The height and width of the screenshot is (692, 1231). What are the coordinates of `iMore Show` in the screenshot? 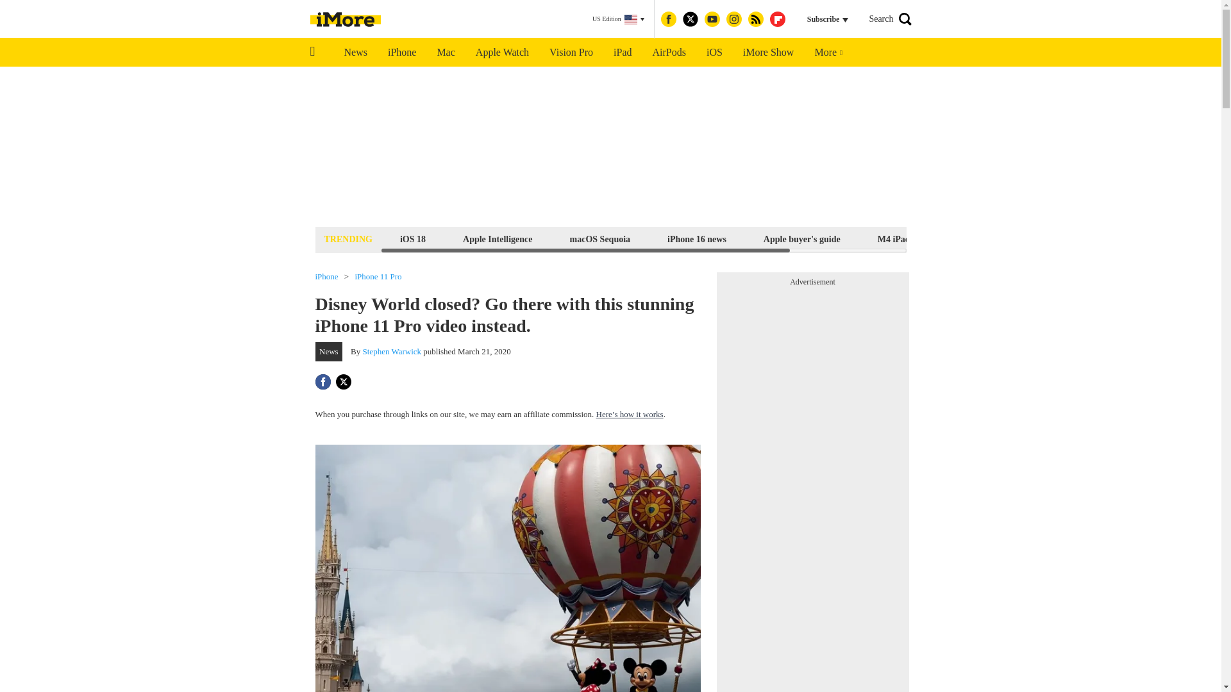 It's located at (768, 53).